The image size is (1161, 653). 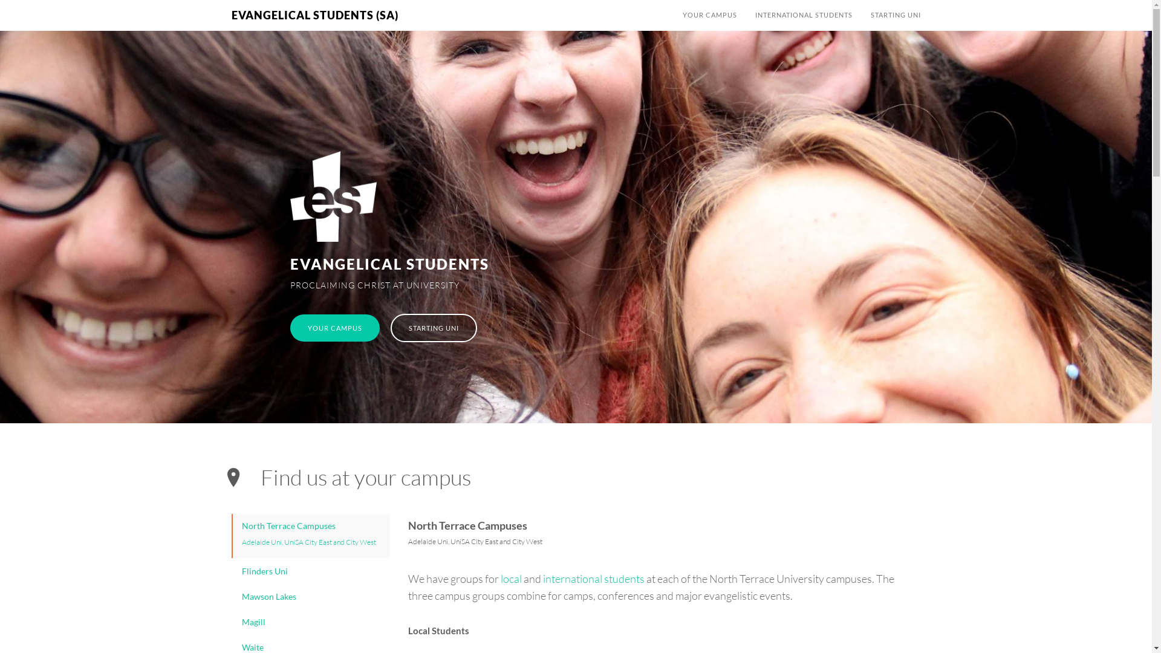 I want to click on YOUR CAMPUS, so click(x=710, y=15).